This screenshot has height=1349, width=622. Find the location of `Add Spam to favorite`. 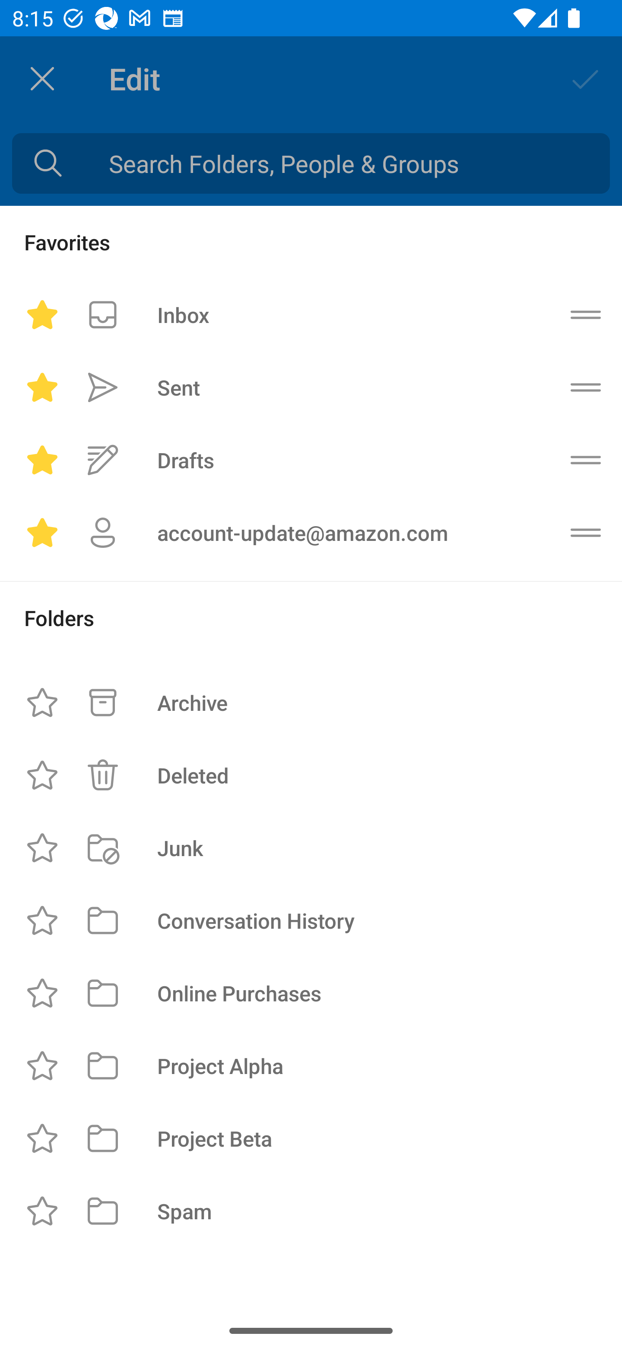

Add Spam to favorite is located at coordinates (42, 1212).